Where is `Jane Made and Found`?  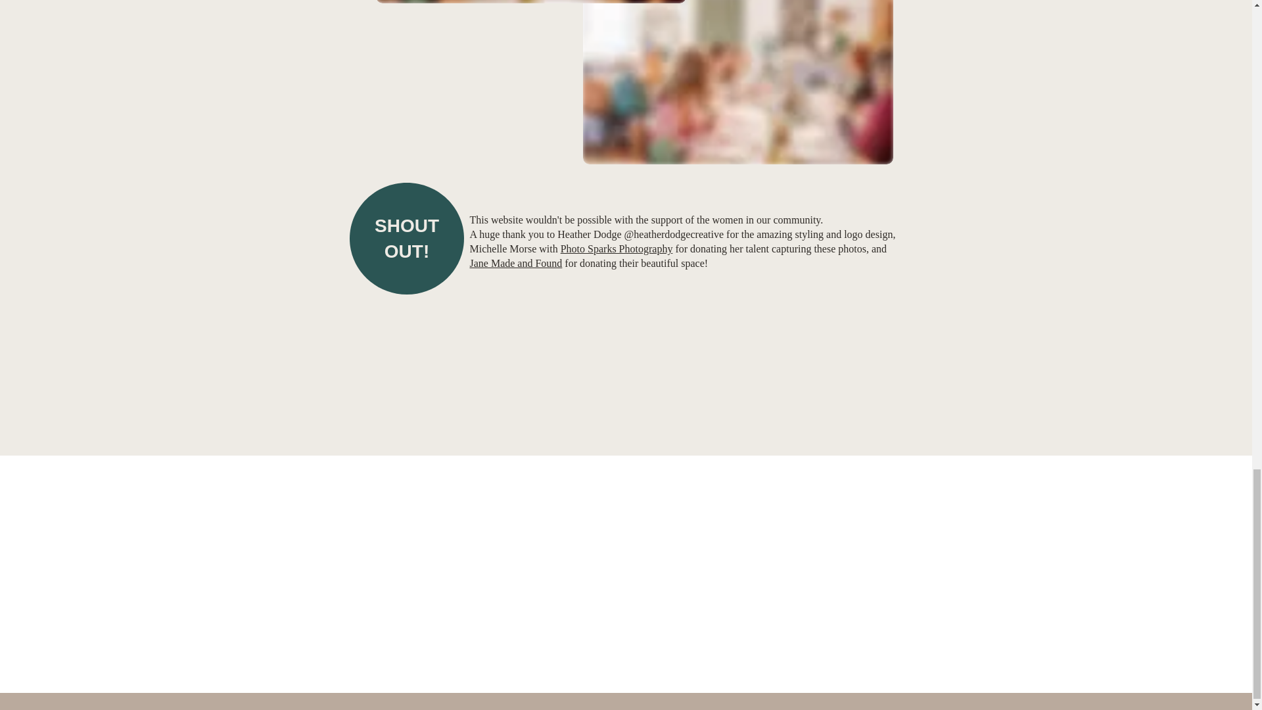 Jane Made and Found is located at coordinates (515, 263).